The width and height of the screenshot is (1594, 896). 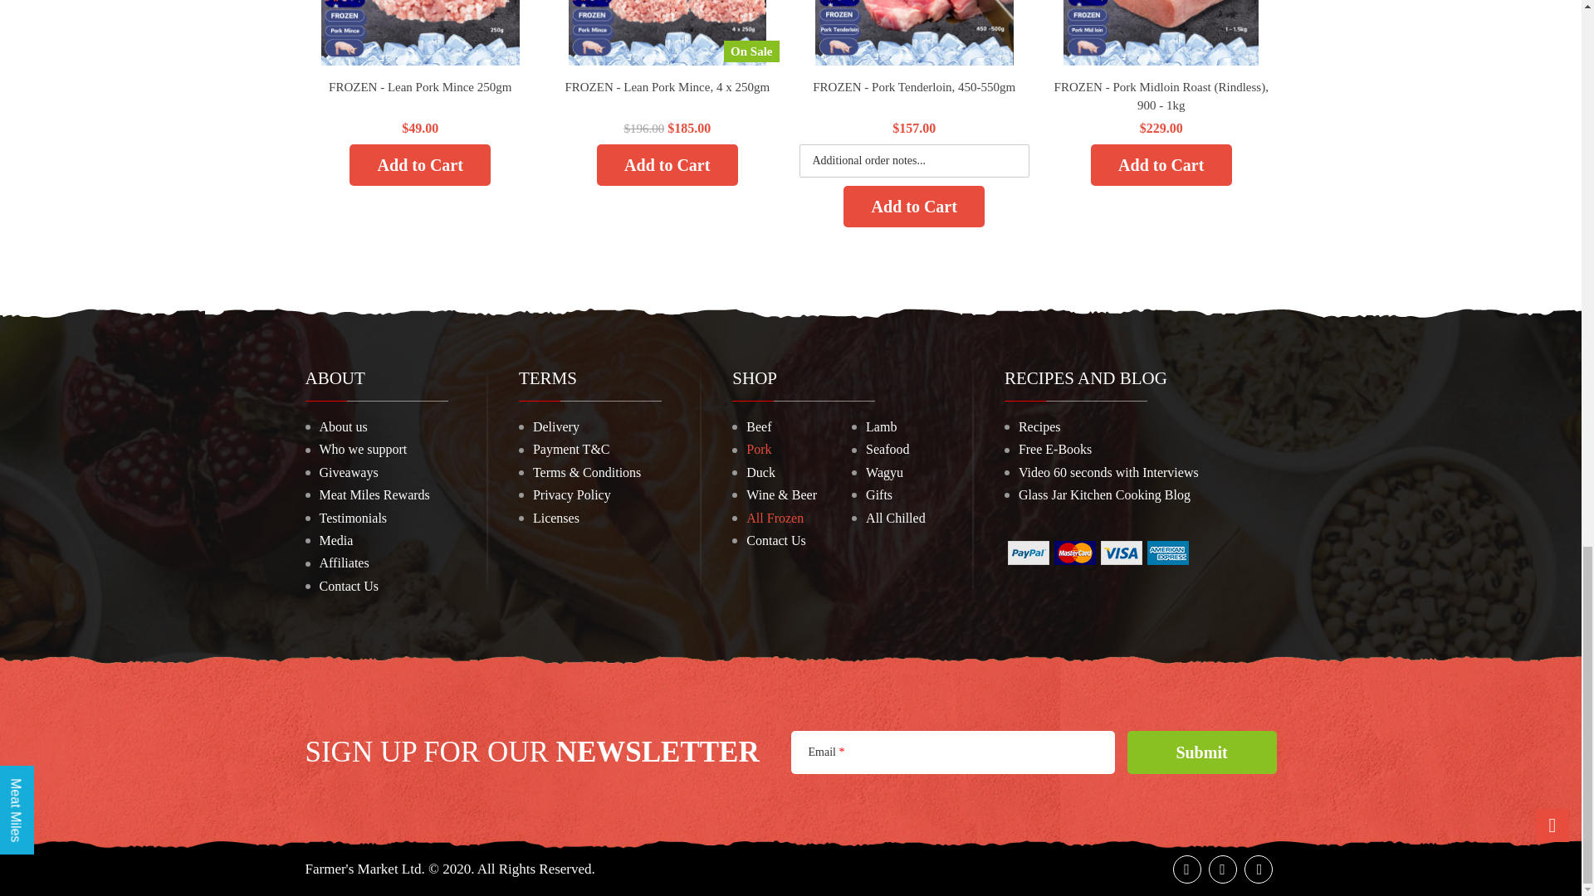 What do you see at coordinates (1222, 869) in the screenshot?
I see `Farmers Market HK on Youtube` at bounding box center [1222, 869].